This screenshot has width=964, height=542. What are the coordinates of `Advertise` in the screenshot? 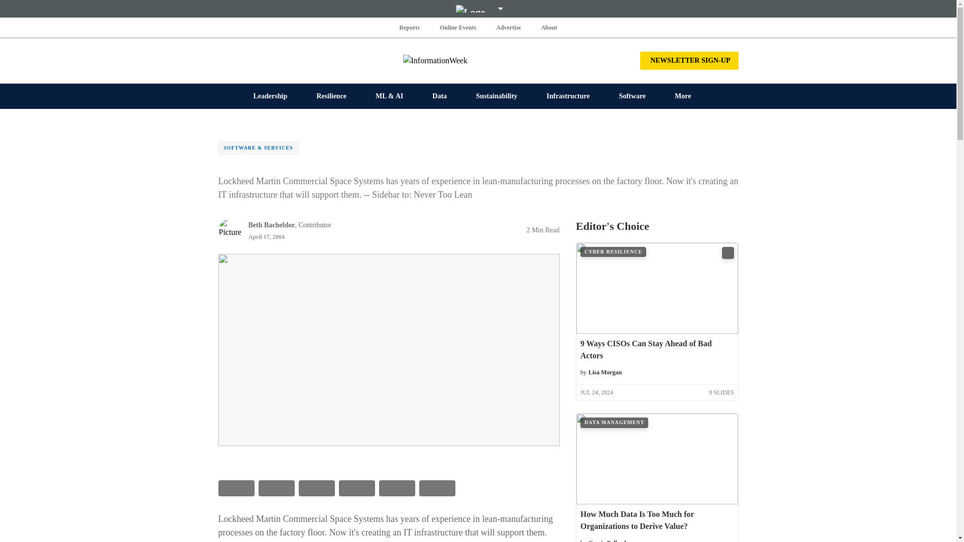 It's located at (508, 27).